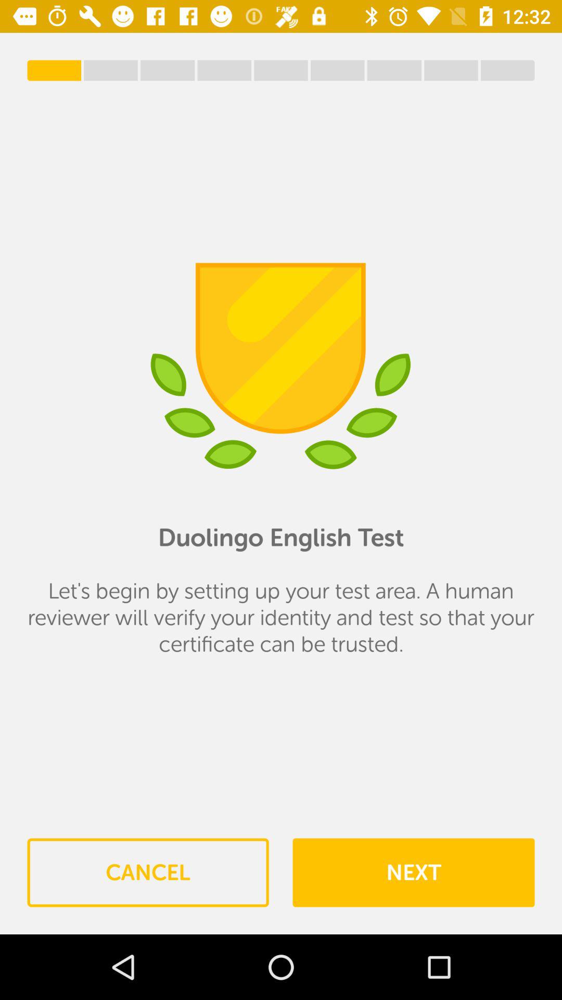  What do you see at coordinates (413, 872) in the screenshot?
I see `click the item next to the cancel icon` at bounding box center [413, 872].